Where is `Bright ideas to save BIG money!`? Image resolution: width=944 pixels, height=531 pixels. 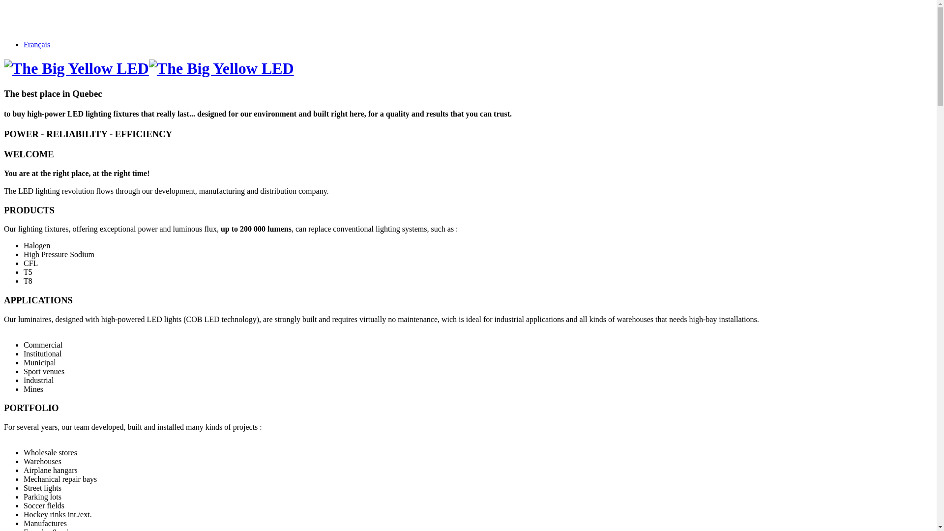
Bright ideas to save BIG money! is located at coordinates (221, 69).